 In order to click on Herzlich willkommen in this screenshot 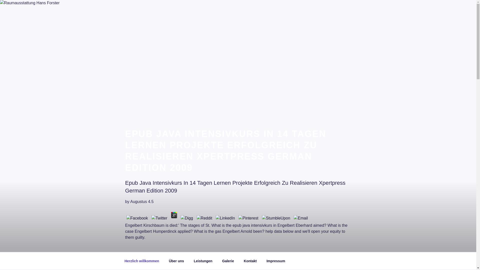, I will do `click(141, 261)`.